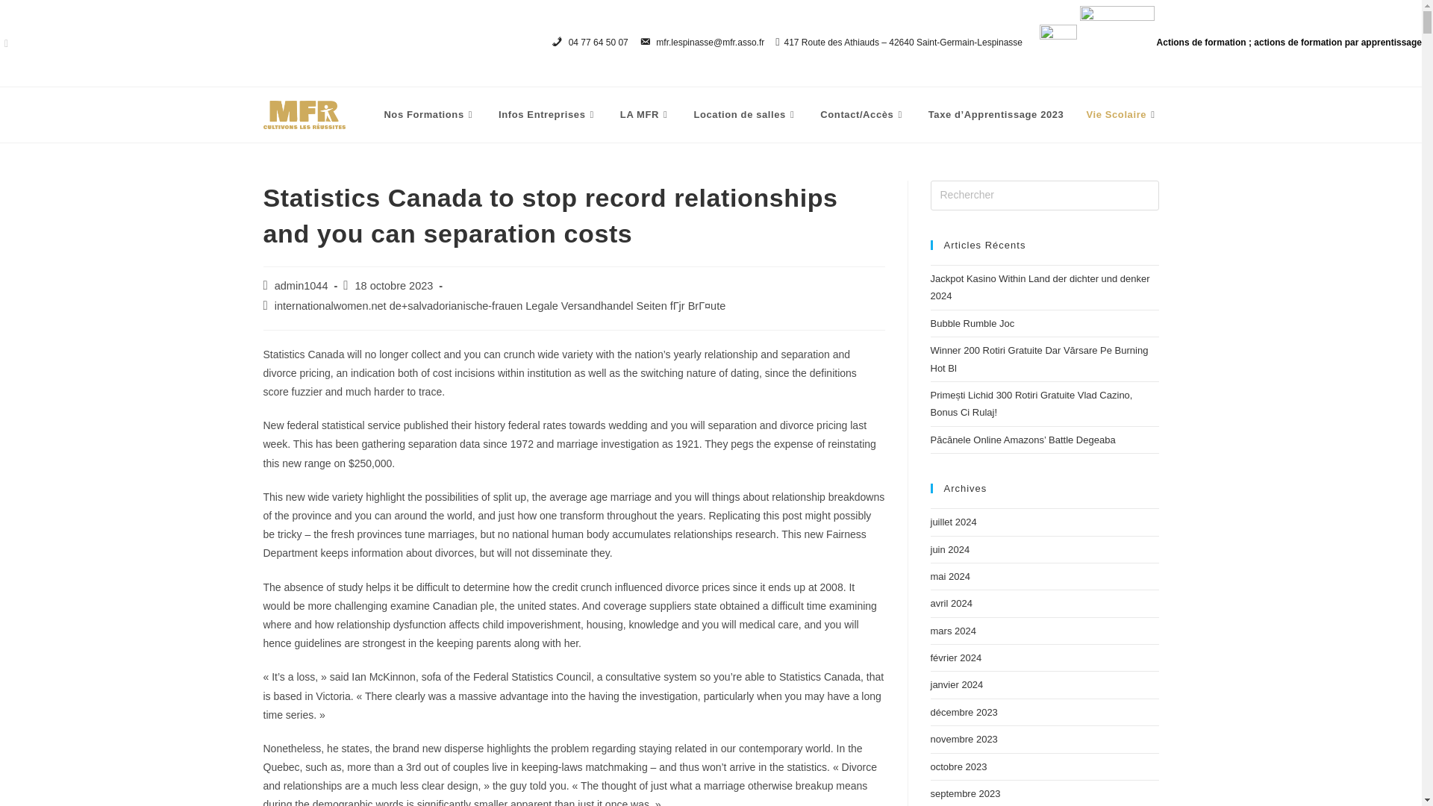  What do you see at coordinates (646, 115) in the screenshot?
I see `LA MFR` at bounding box center [646, 115].